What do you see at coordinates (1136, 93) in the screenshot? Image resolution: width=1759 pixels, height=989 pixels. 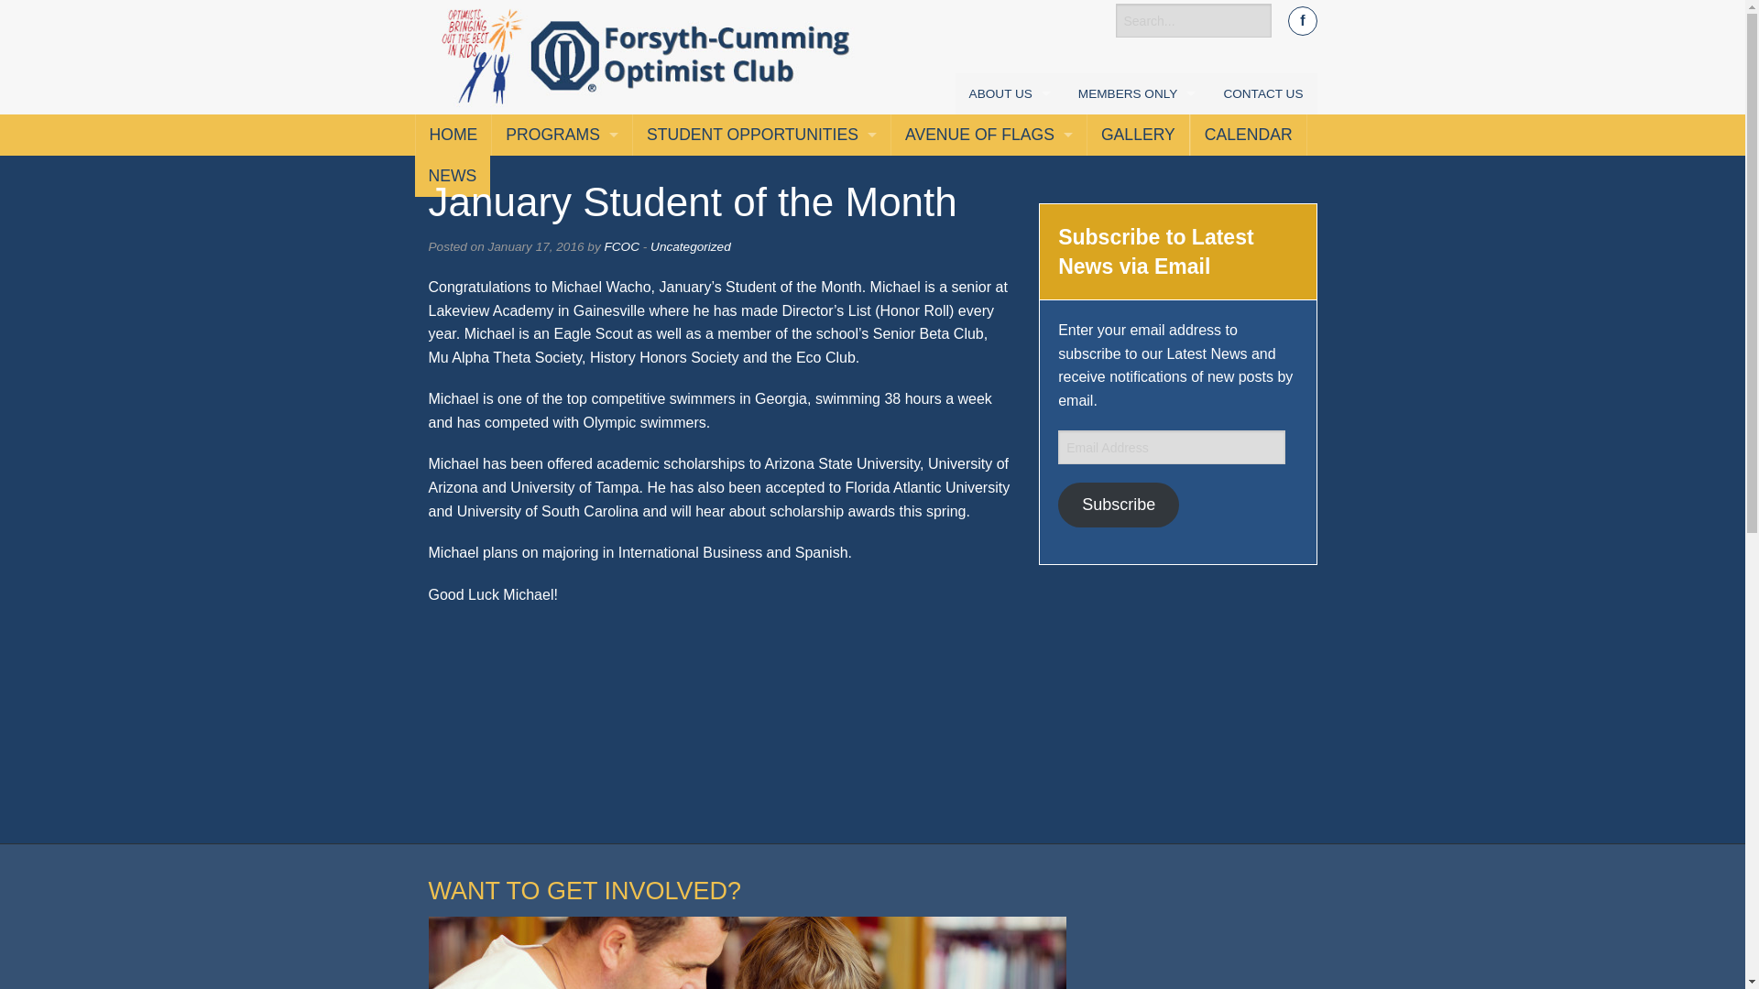 I see `MEMBERS ONLY` at bounding box center [1136, 93].